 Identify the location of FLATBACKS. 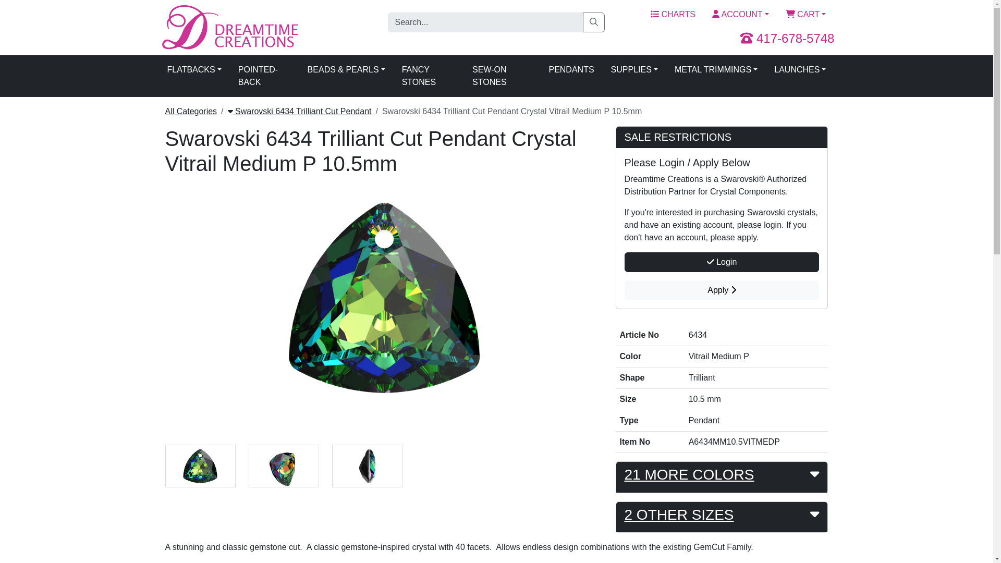
(193, 70).